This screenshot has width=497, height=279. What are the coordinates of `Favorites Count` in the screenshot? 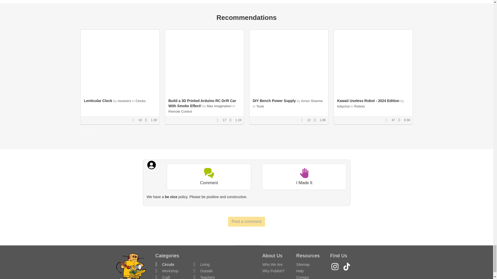 It's located at (303, 120).